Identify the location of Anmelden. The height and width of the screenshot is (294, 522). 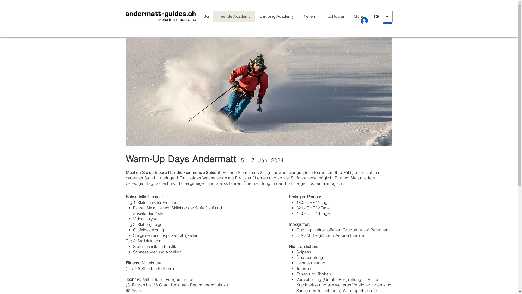
(373, 21).